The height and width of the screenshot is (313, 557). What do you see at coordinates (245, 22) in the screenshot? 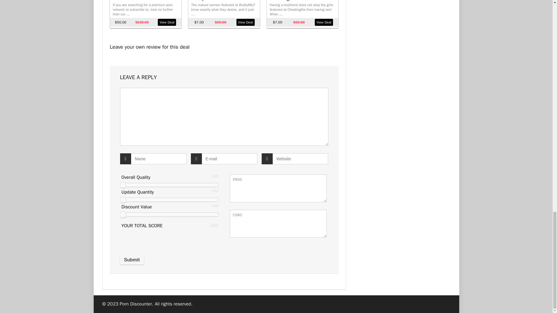
I see `View Deal` at bounding box center [245, 22].